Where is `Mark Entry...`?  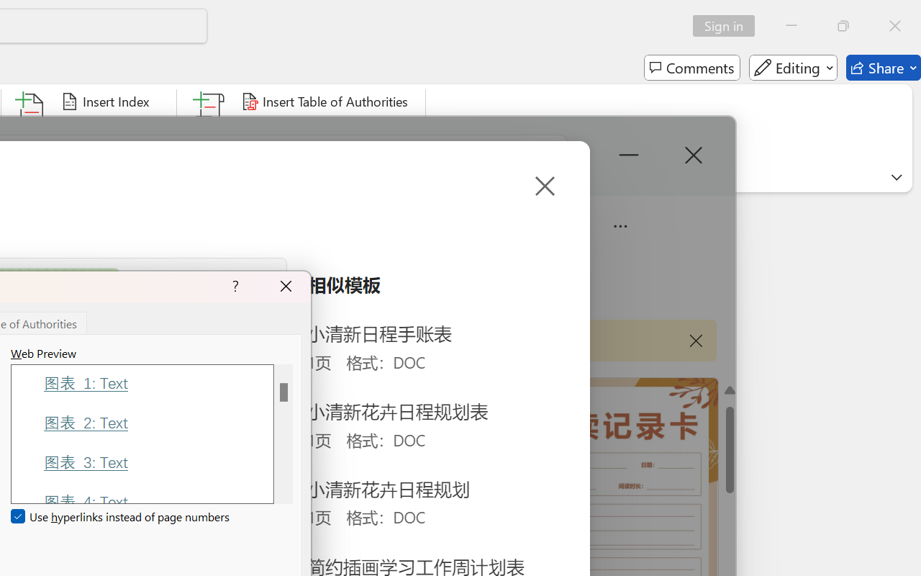 Mark Entry... is located at coordinates (32, 130).